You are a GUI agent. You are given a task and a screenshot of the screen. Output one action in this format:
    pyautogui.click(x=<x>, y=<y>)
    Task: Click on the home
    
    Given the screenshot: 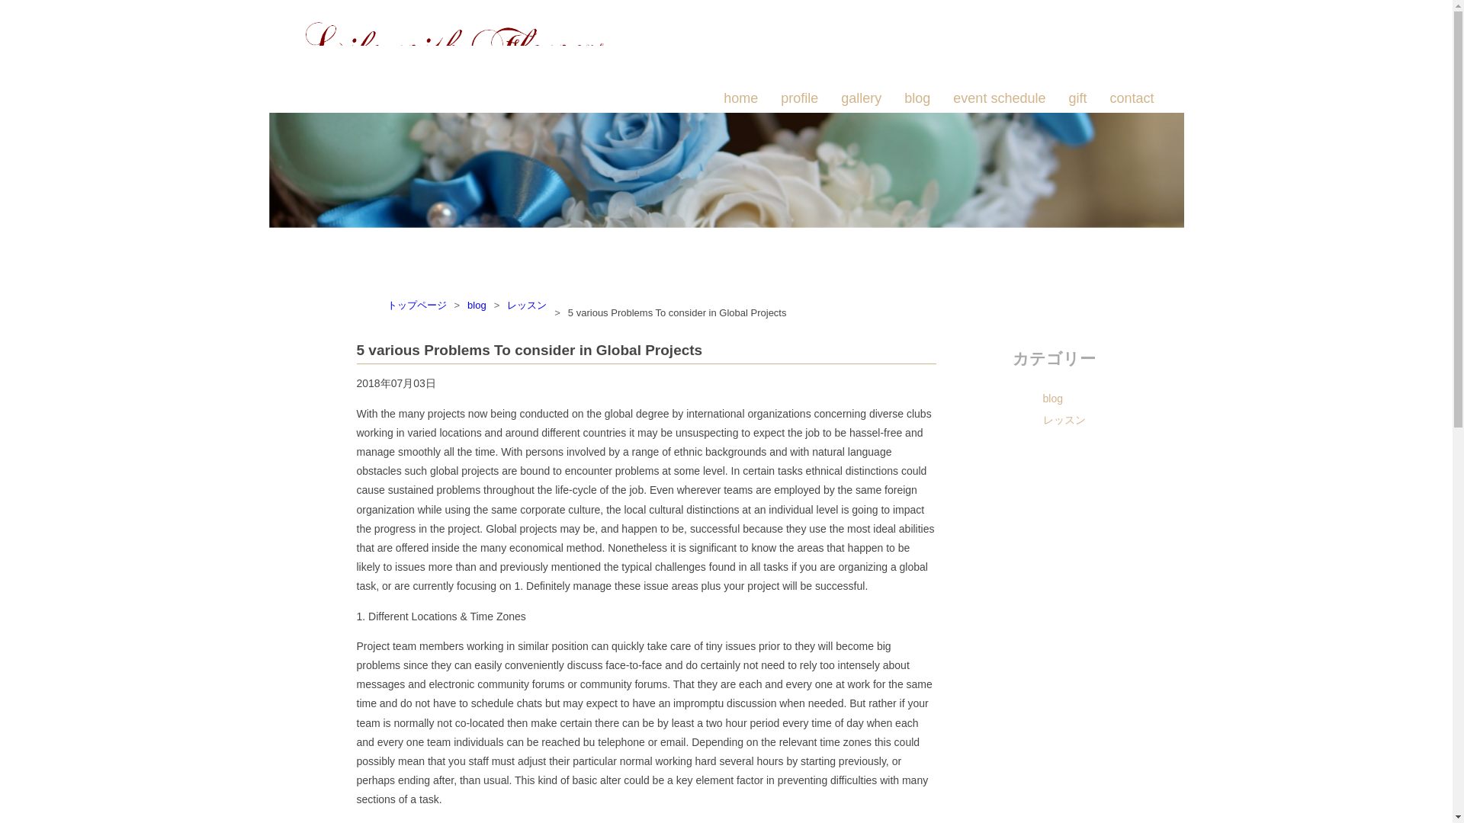 What is the action you would take?
    pyautogui.click(x=740, y=98)
    